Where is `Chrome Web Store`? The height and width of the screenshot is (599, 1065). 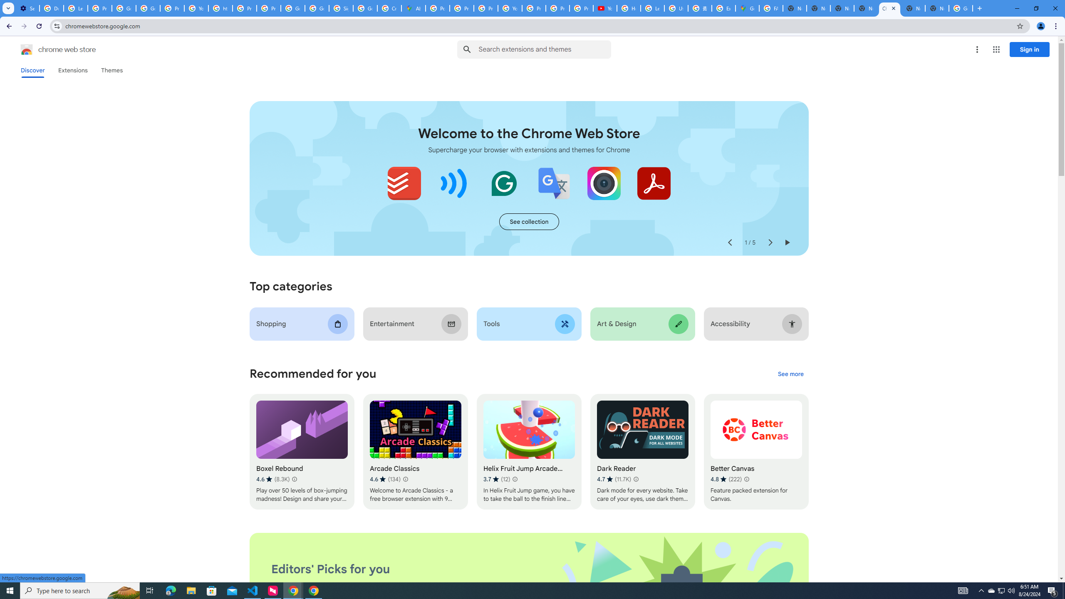 Chrome Web Store is located at coordinates (889, 8).